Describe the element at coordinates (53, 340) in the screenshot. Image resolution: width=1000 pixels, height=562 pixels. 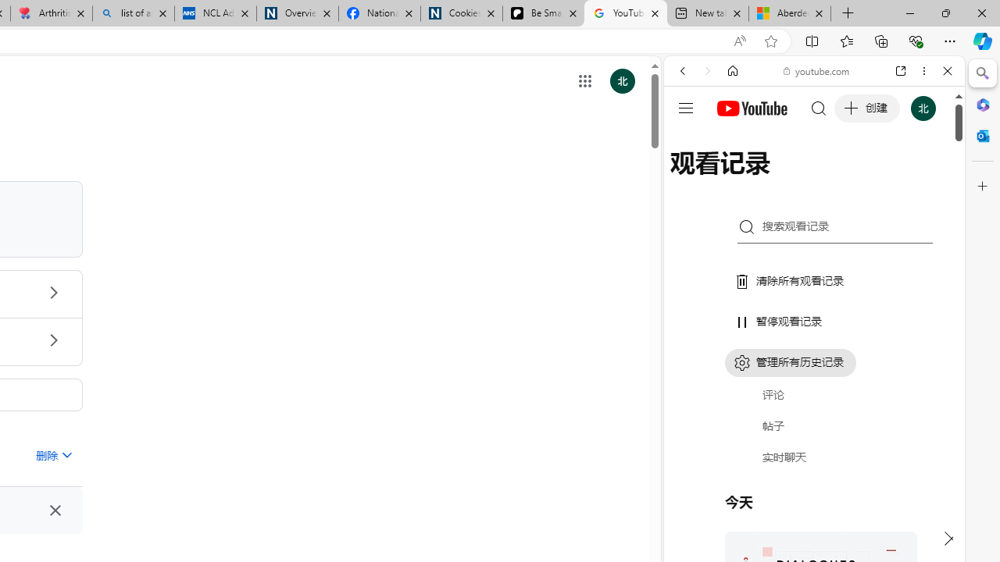
I see `Class: gD71Gb NMm5M hhikbc` at that location.